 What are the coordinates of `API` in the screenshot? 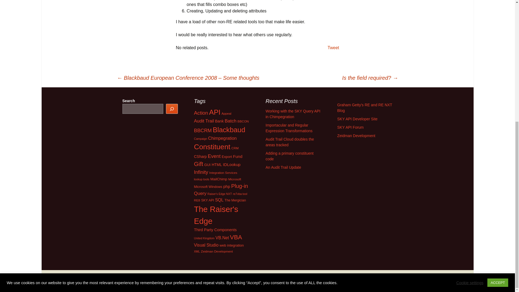 It's located at (215, 112).